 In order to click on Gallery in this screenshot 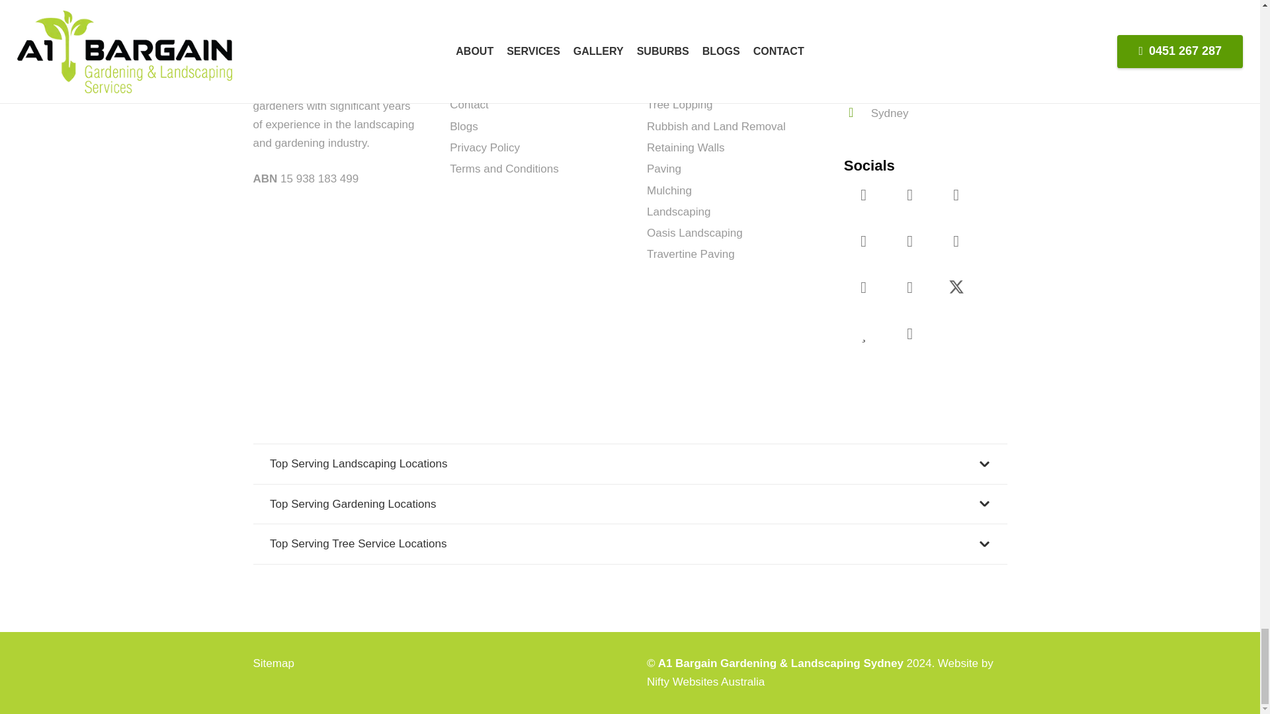, I will do `click(467, 62)`.